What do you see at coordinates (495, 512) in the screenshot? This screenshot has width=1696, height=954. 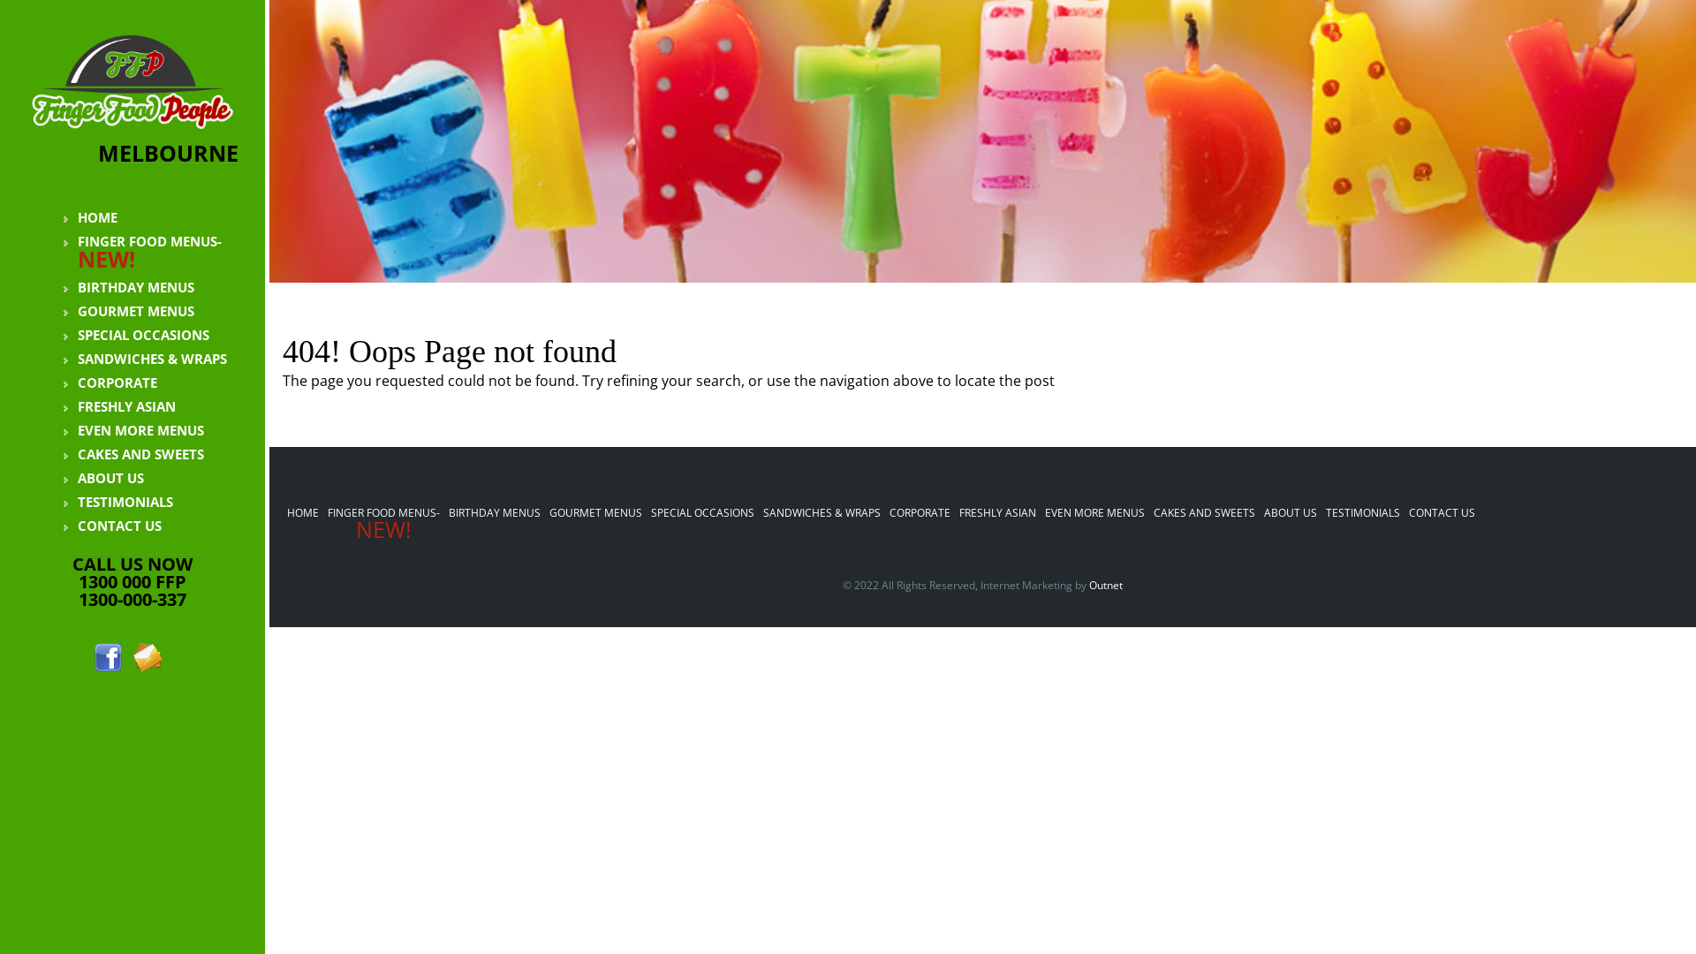 I see `BIRTHDAY MENUS` at bounding box center [495, 512].